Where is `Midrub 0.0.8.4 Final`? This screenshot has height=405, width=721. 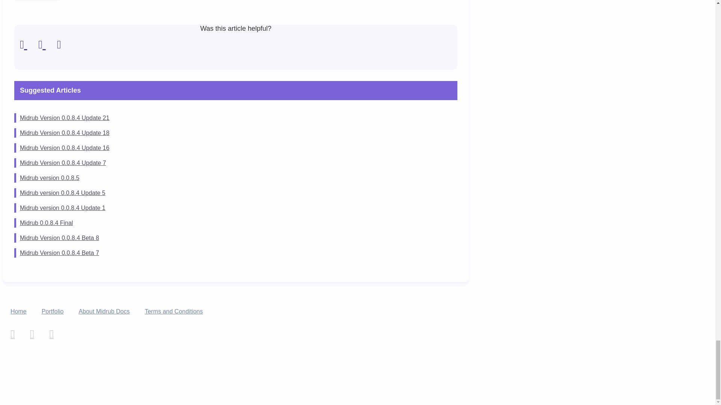
Midrub 0.0.8.4 Final is located at coordinates (46, 223).